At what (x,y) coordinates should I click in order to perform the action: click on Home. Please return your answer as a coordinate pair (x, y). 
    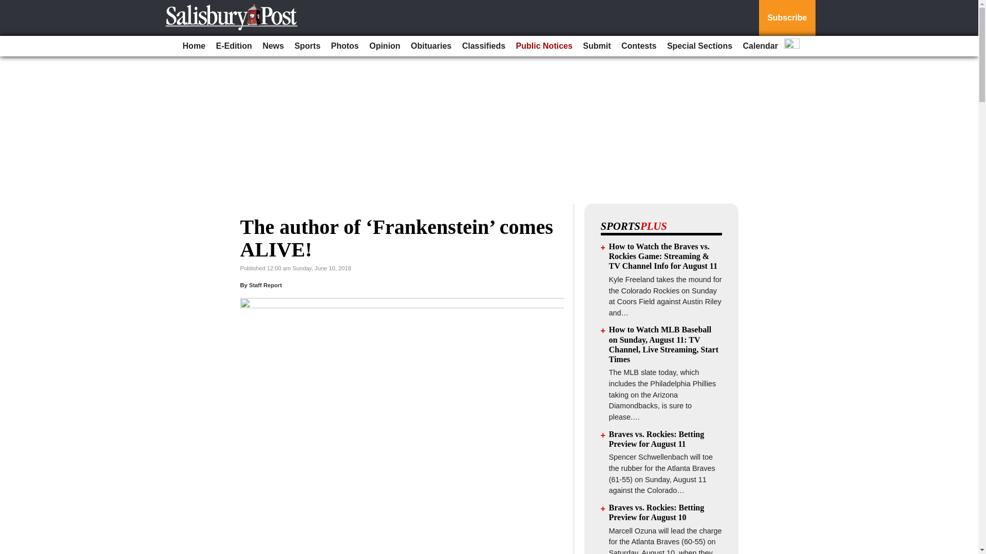
    Looking at the image, I should click on (194, 46).